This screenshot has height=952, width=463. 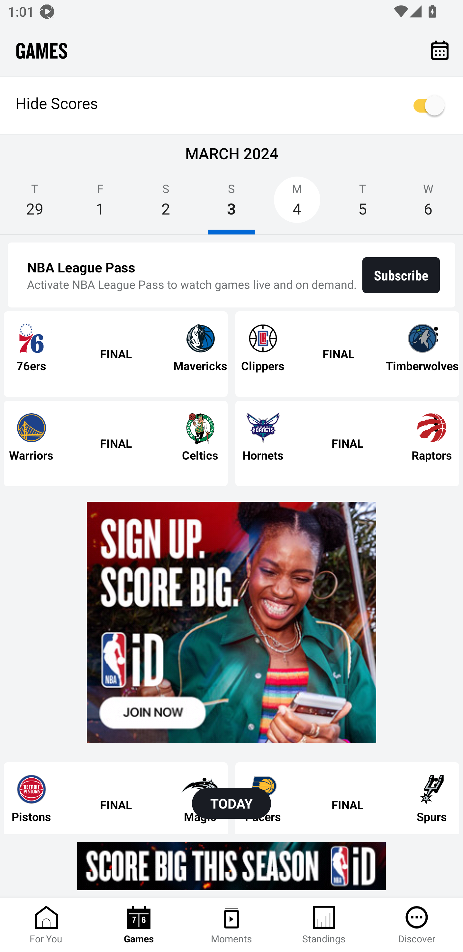 What do you see at coordinates (232, 803) in the screenshot?
I see `TODAY` at bounding box center [232, 803].